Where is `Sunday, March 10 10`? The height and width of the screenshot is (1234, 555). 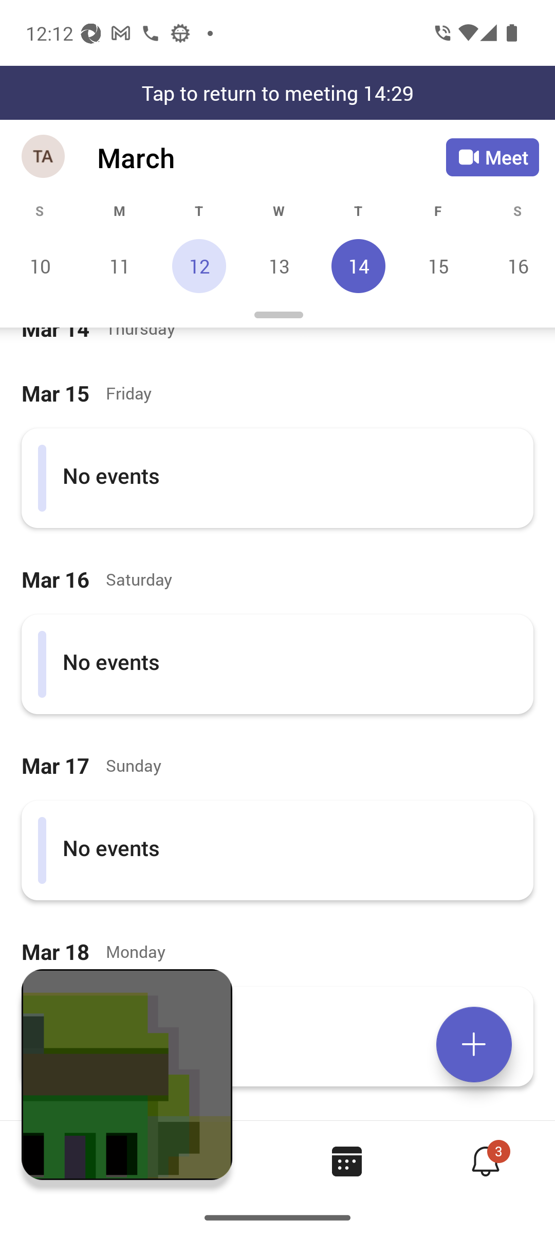 Sunday, March 10 10 is located at coordinates (40, 266).